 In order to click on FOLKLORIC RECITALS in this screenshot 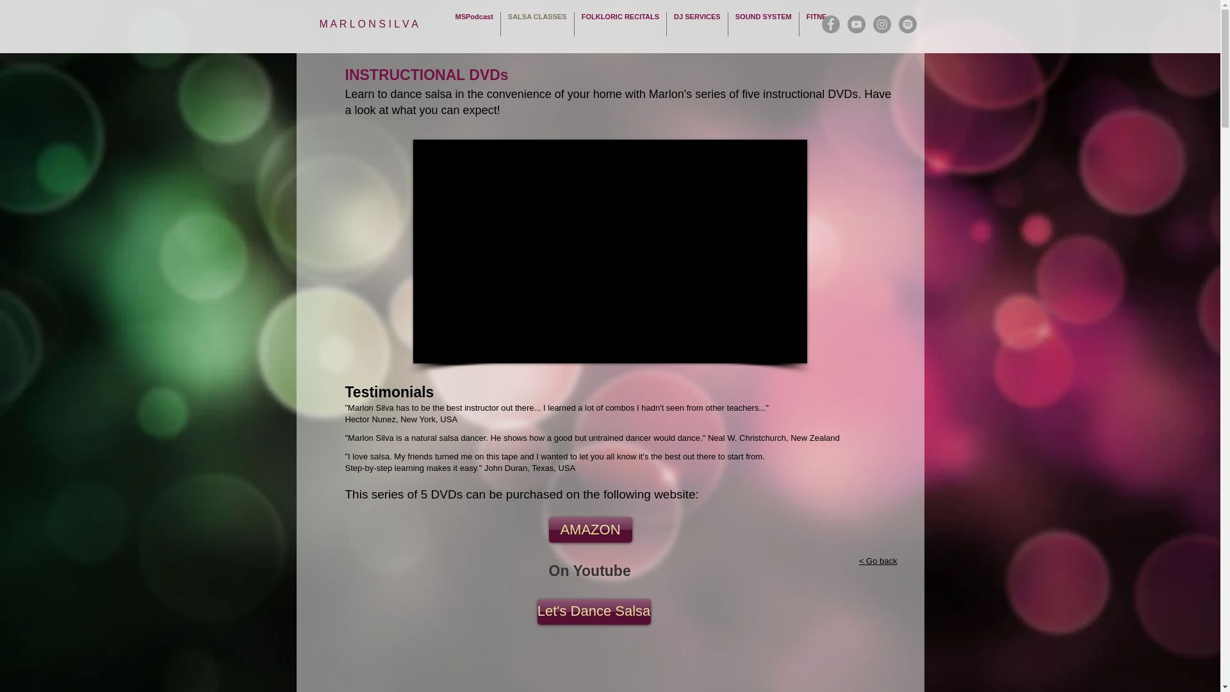, I will do `click(620, 24)`.